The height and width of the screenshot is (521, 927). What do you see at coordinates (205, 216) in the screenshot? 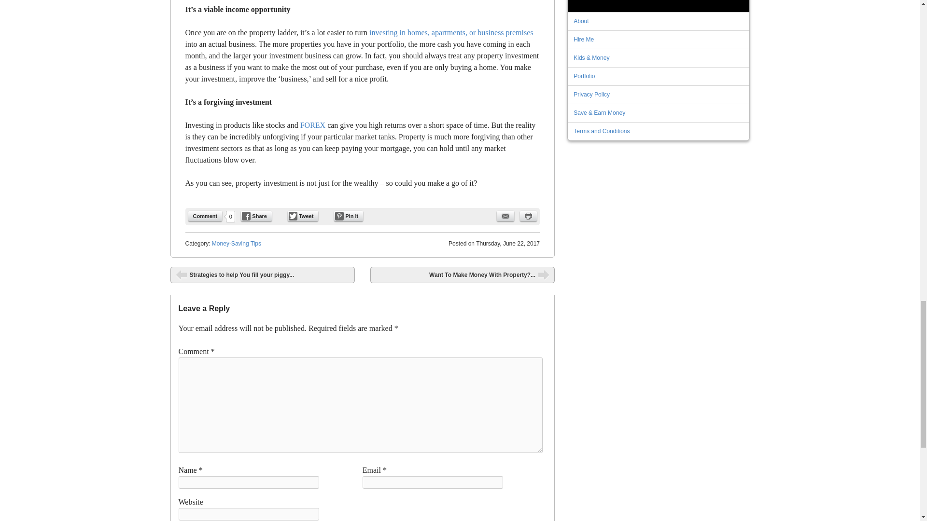
I see `Comment on this Post` at bounding box center [205, 216].